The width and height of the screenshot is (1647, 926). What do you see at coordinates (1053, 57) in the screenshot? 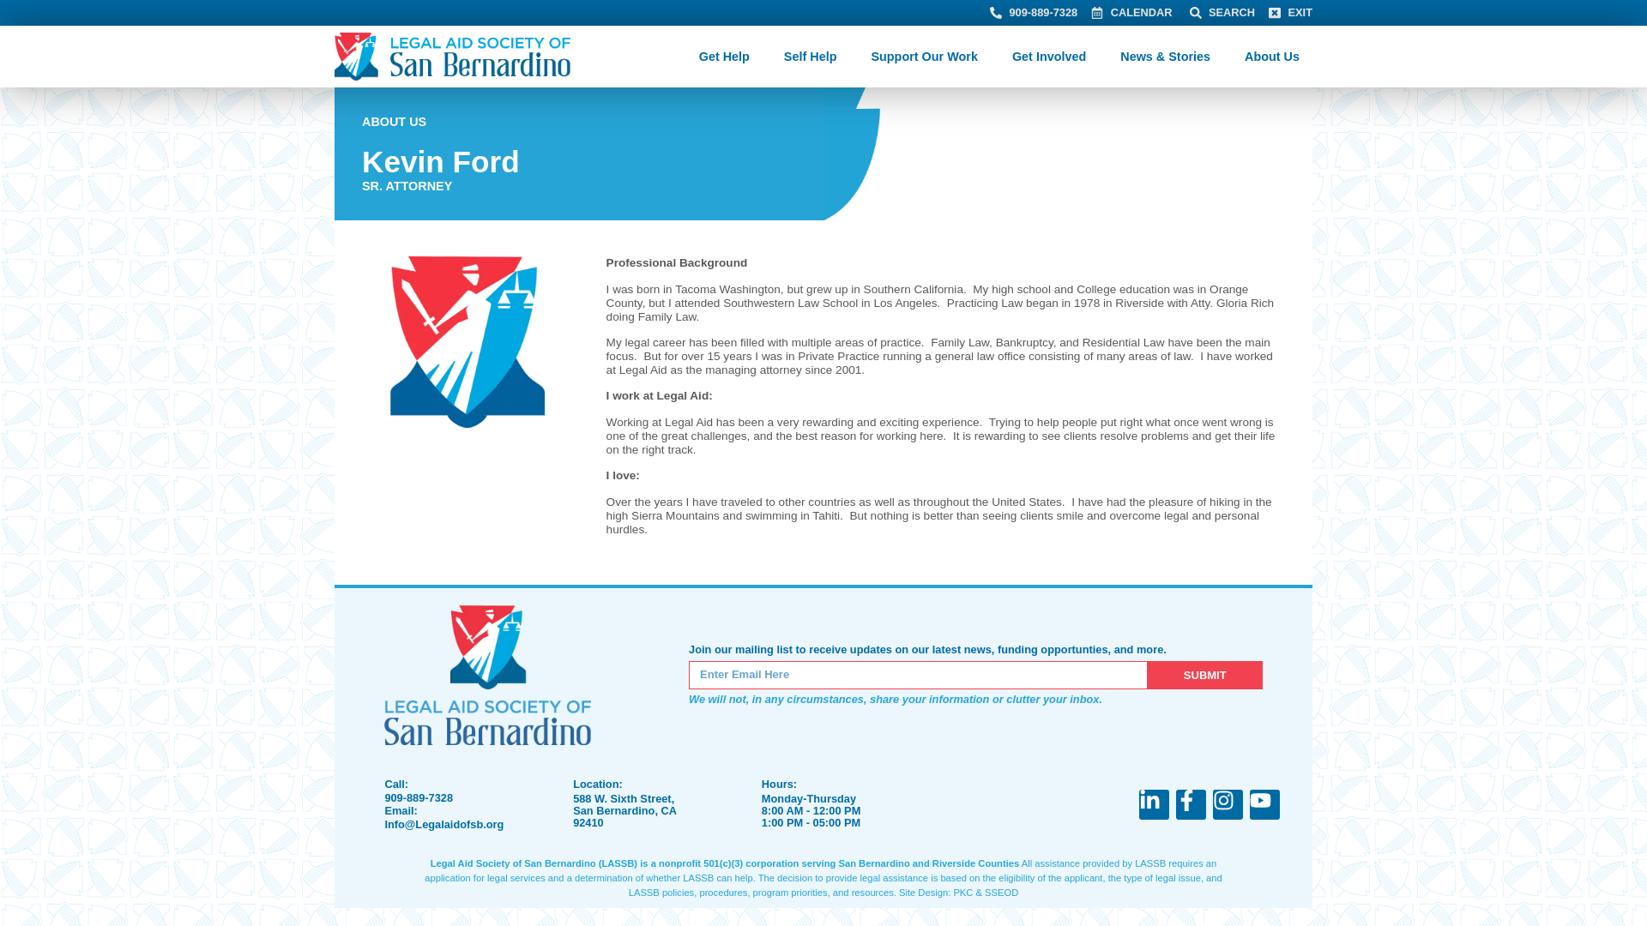
I see `Get Involved` at bounding box center [1053, 57].